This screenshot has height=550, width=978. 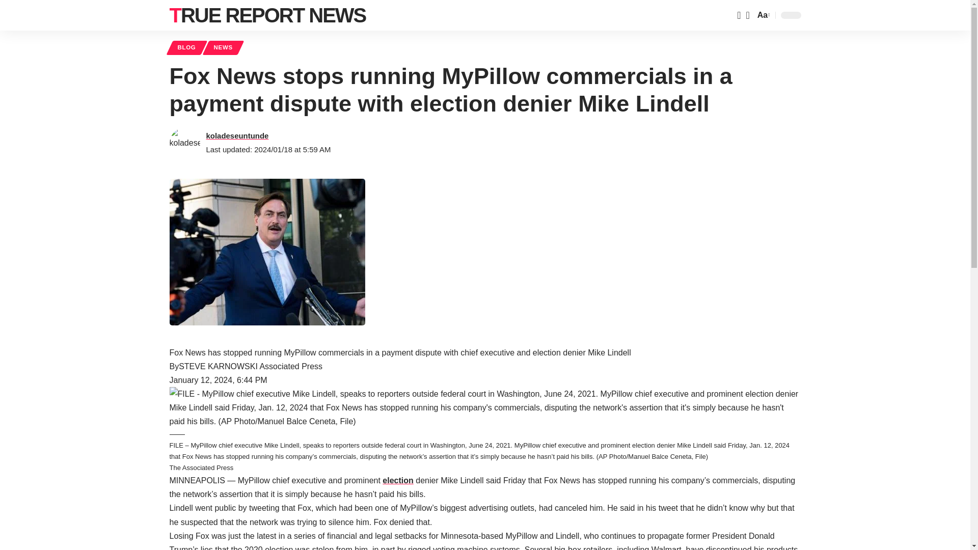 I want to click on TRUE REPORT NEWS, so click(x=267, y=15).